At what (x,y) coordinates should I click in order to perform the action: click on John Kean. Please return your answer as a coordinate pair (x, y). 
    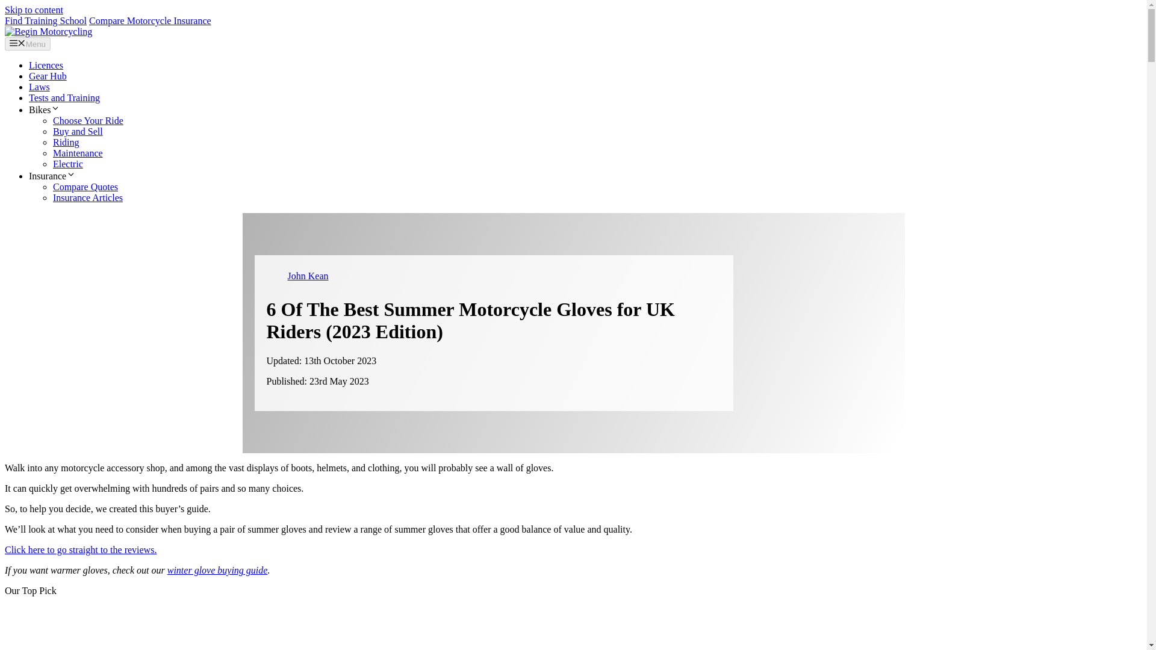
    Looking at the image, I should click on (308, 276).